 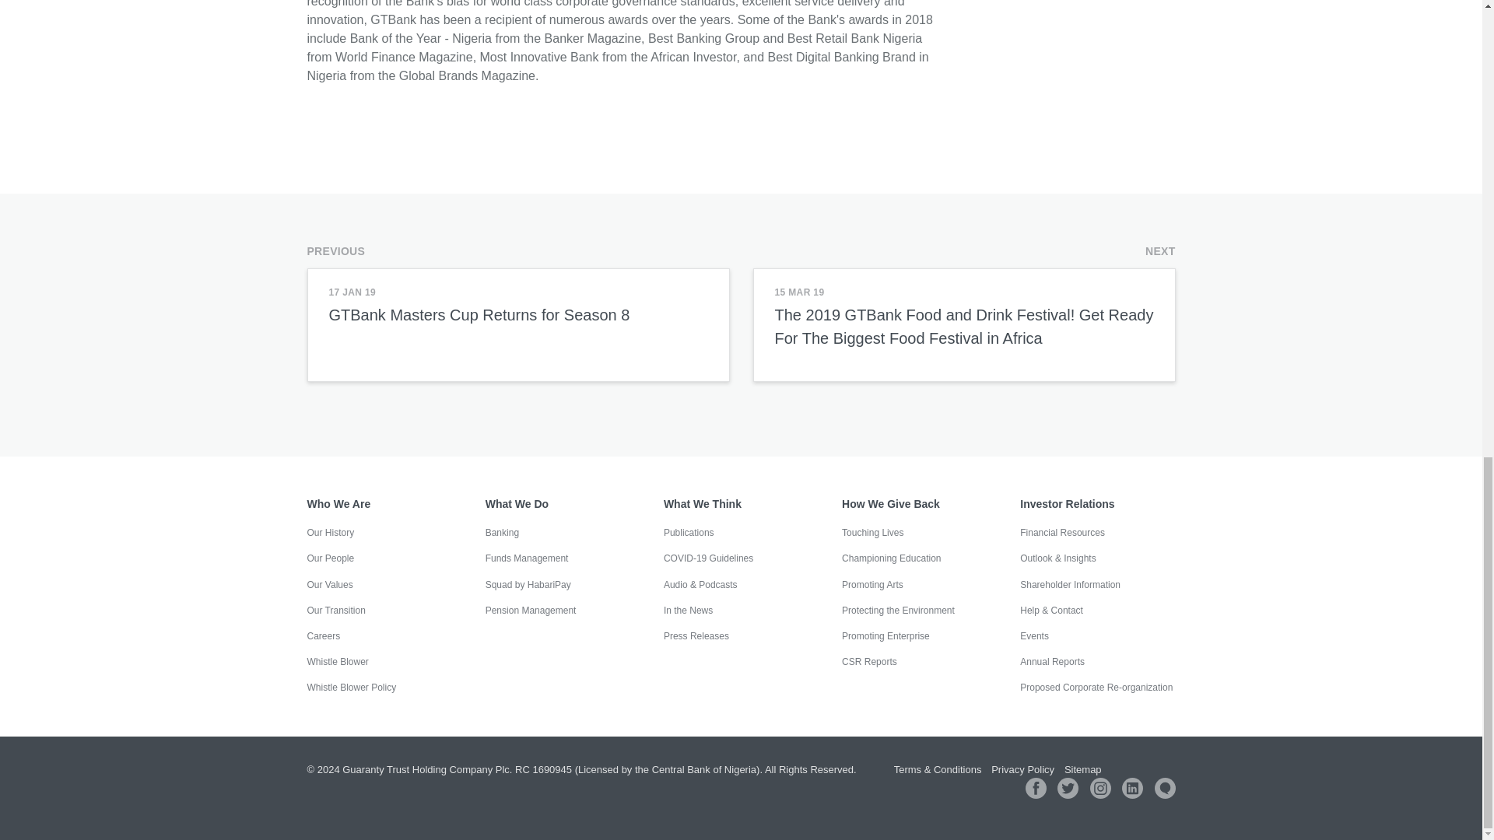 I want to click on LinkedIn, so click(x=1131, y=789).